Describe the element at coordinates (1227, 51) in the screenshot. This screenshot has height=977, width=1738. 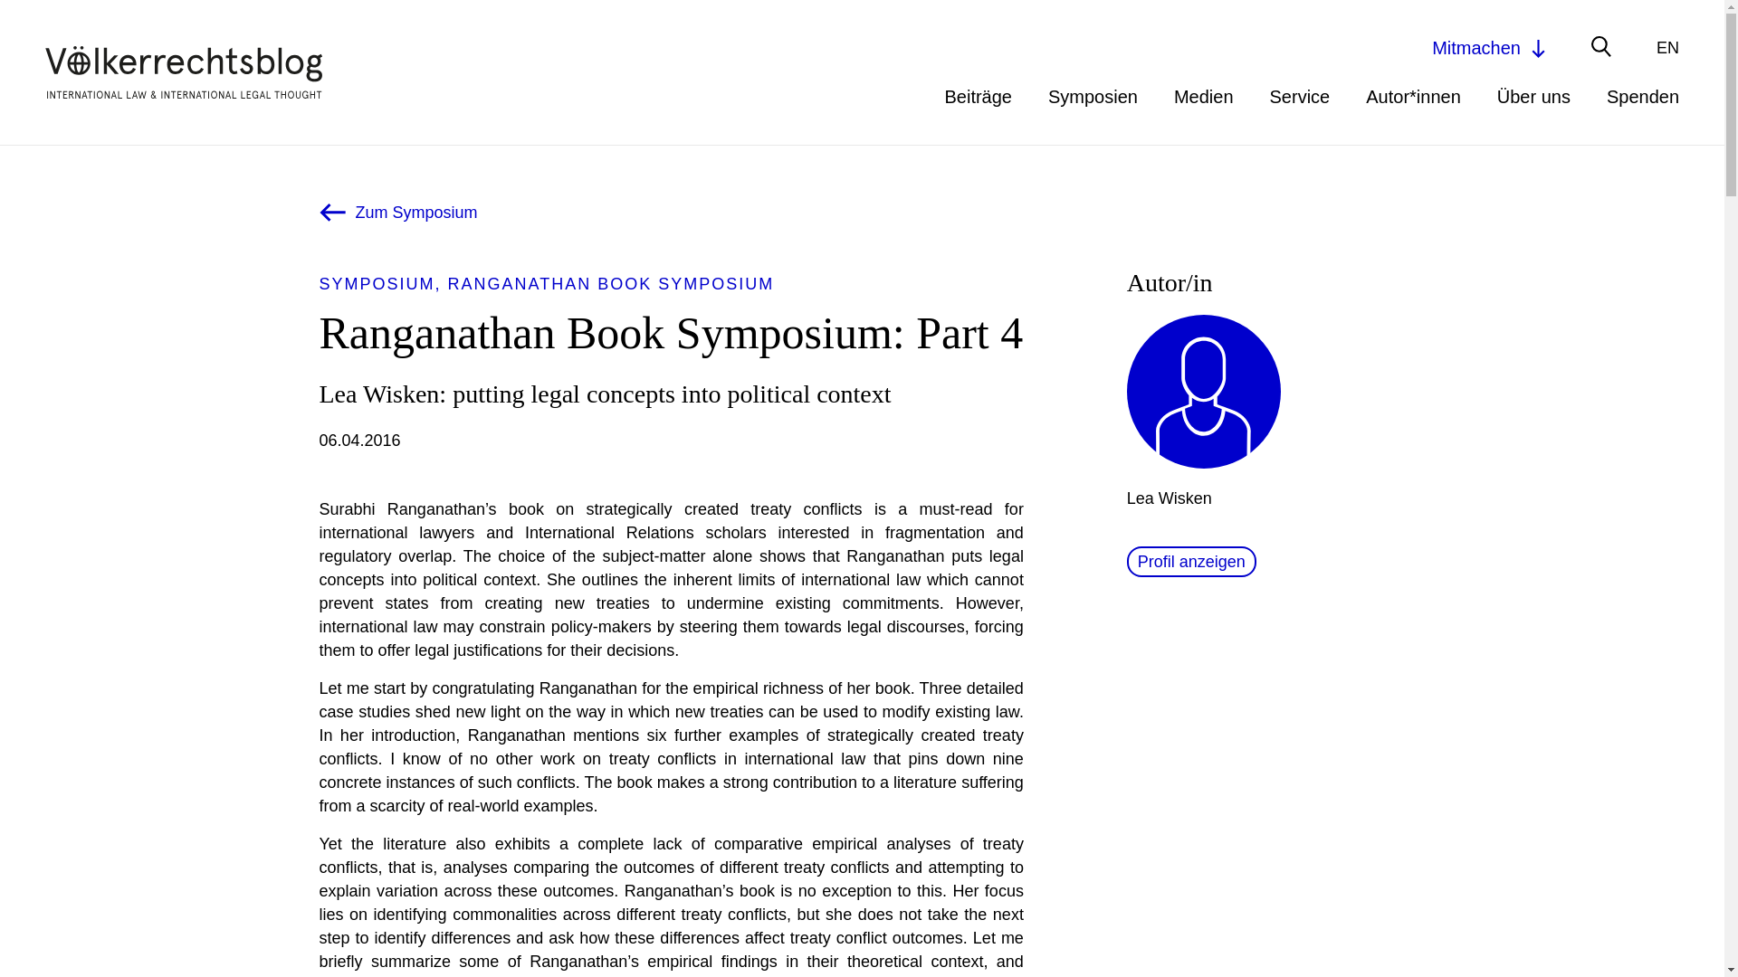
I see `search` at that location.